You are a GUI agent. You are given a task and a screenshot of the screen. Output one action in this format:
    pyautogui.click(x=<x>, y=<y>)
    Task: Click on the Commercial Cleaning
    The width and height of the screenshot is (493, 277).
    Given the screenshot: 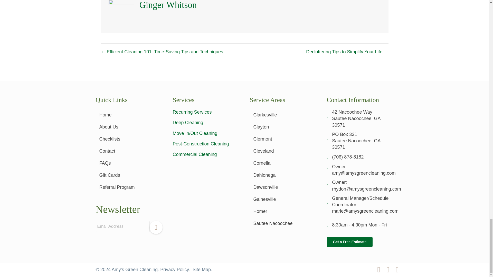 What is the action you would take?
    pyautogui.click(x=195, y=154)
    